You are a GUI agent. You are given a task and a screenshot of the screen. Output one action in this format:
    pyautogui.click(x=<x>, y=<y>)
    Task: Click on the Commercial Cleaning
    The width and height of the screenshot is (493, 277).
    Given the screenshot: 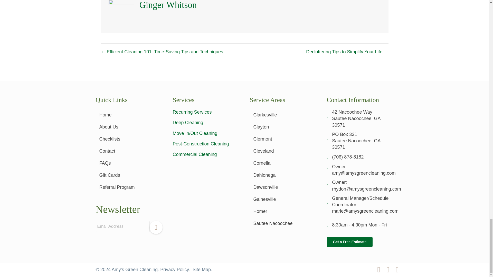 What is the action you would take?
    pyautogui.click(x=195, y=154)
    